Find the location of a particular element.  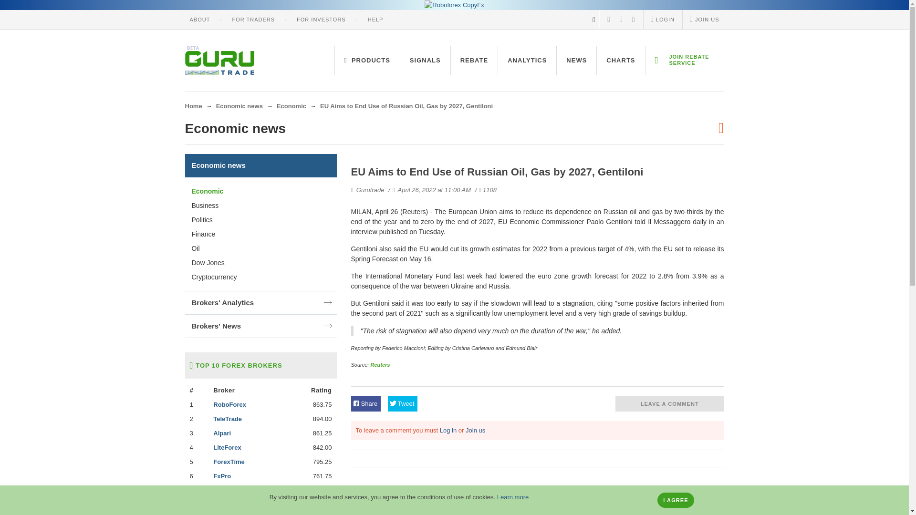

JOIN REBATE SERVICE is located at coordinates (684, 60).